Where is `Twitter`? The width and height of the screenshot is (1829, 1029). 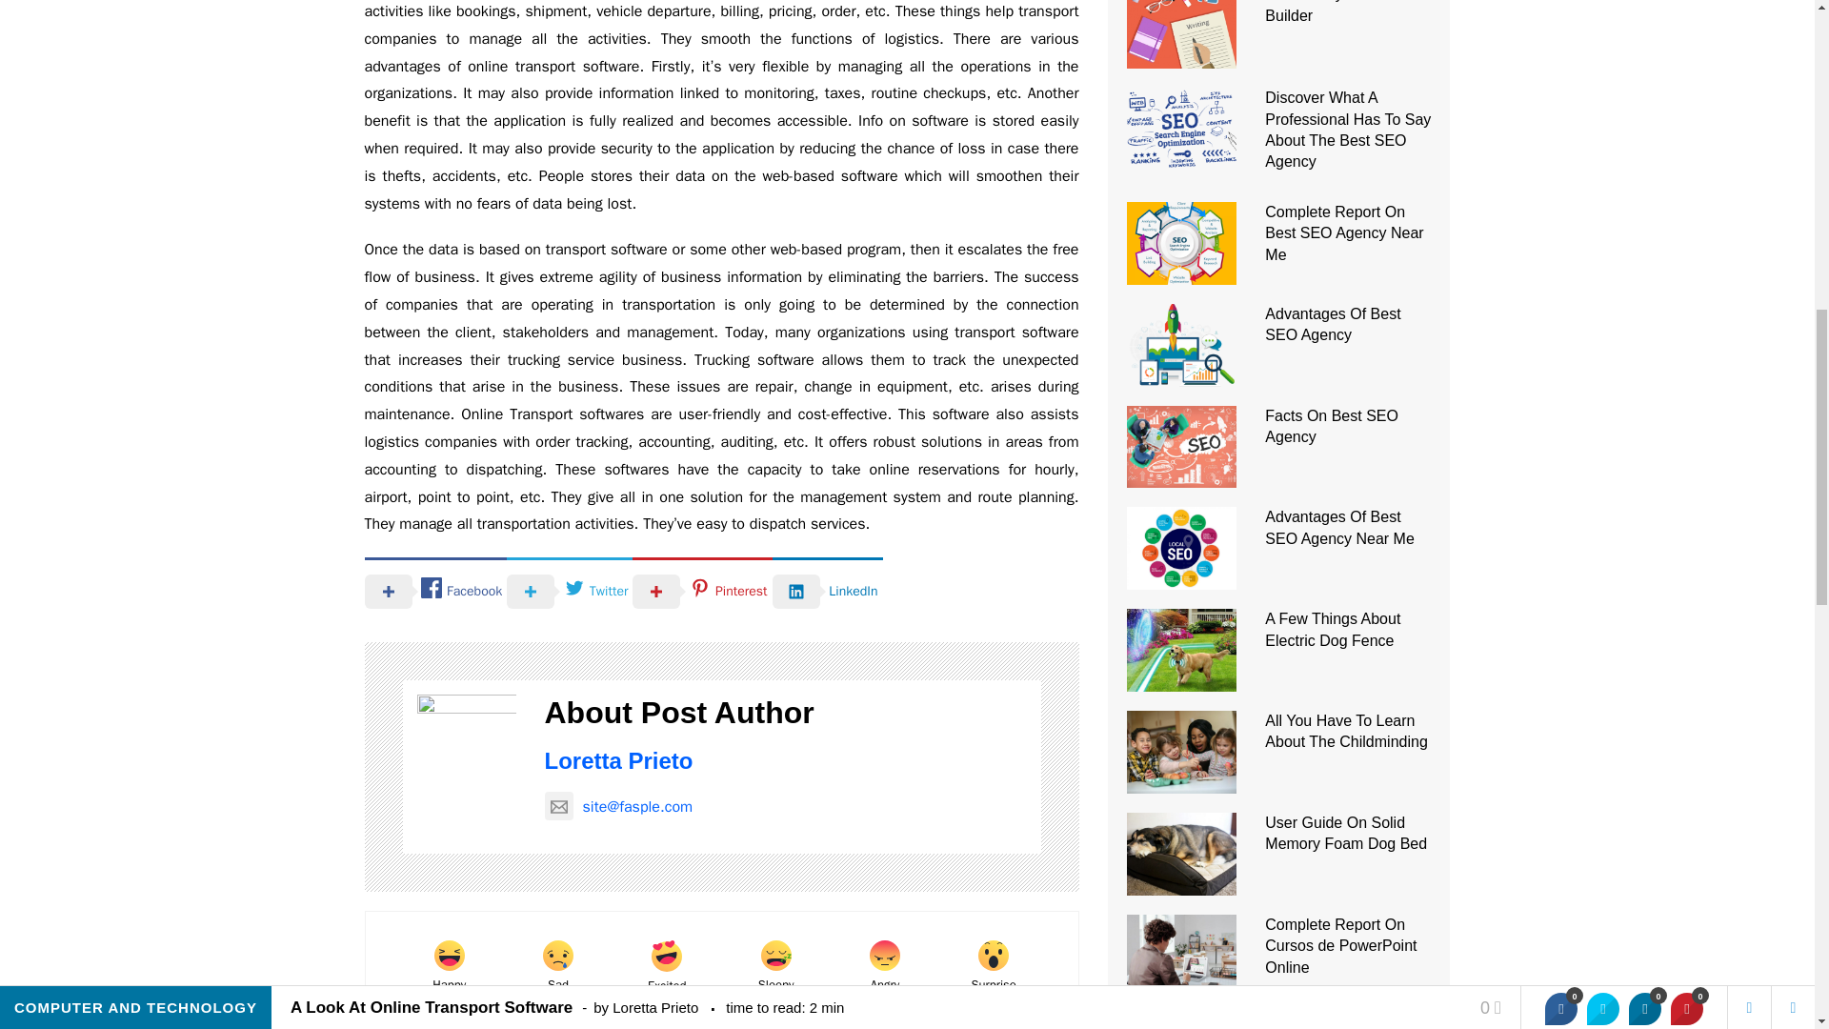 Twitter is located at coordinates (570, 591).